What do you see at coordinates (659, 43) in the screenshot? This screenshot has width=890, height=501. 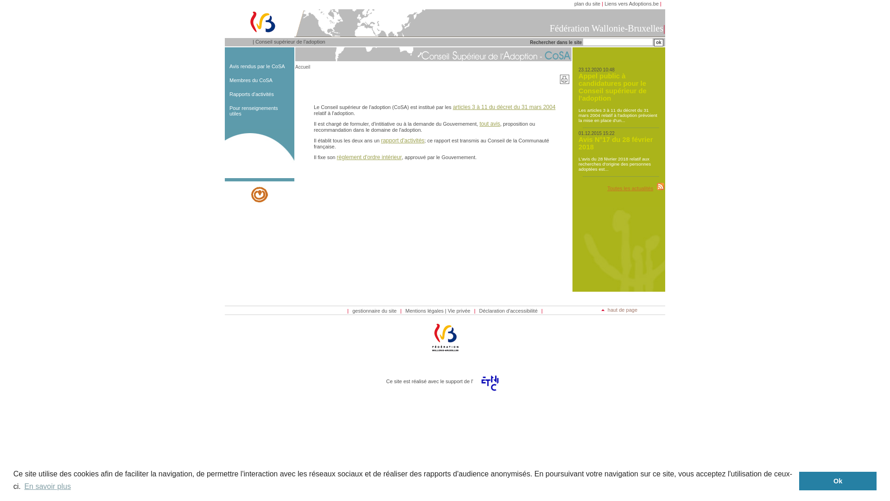 I see `rechercher` at bounding box center [659, 43].